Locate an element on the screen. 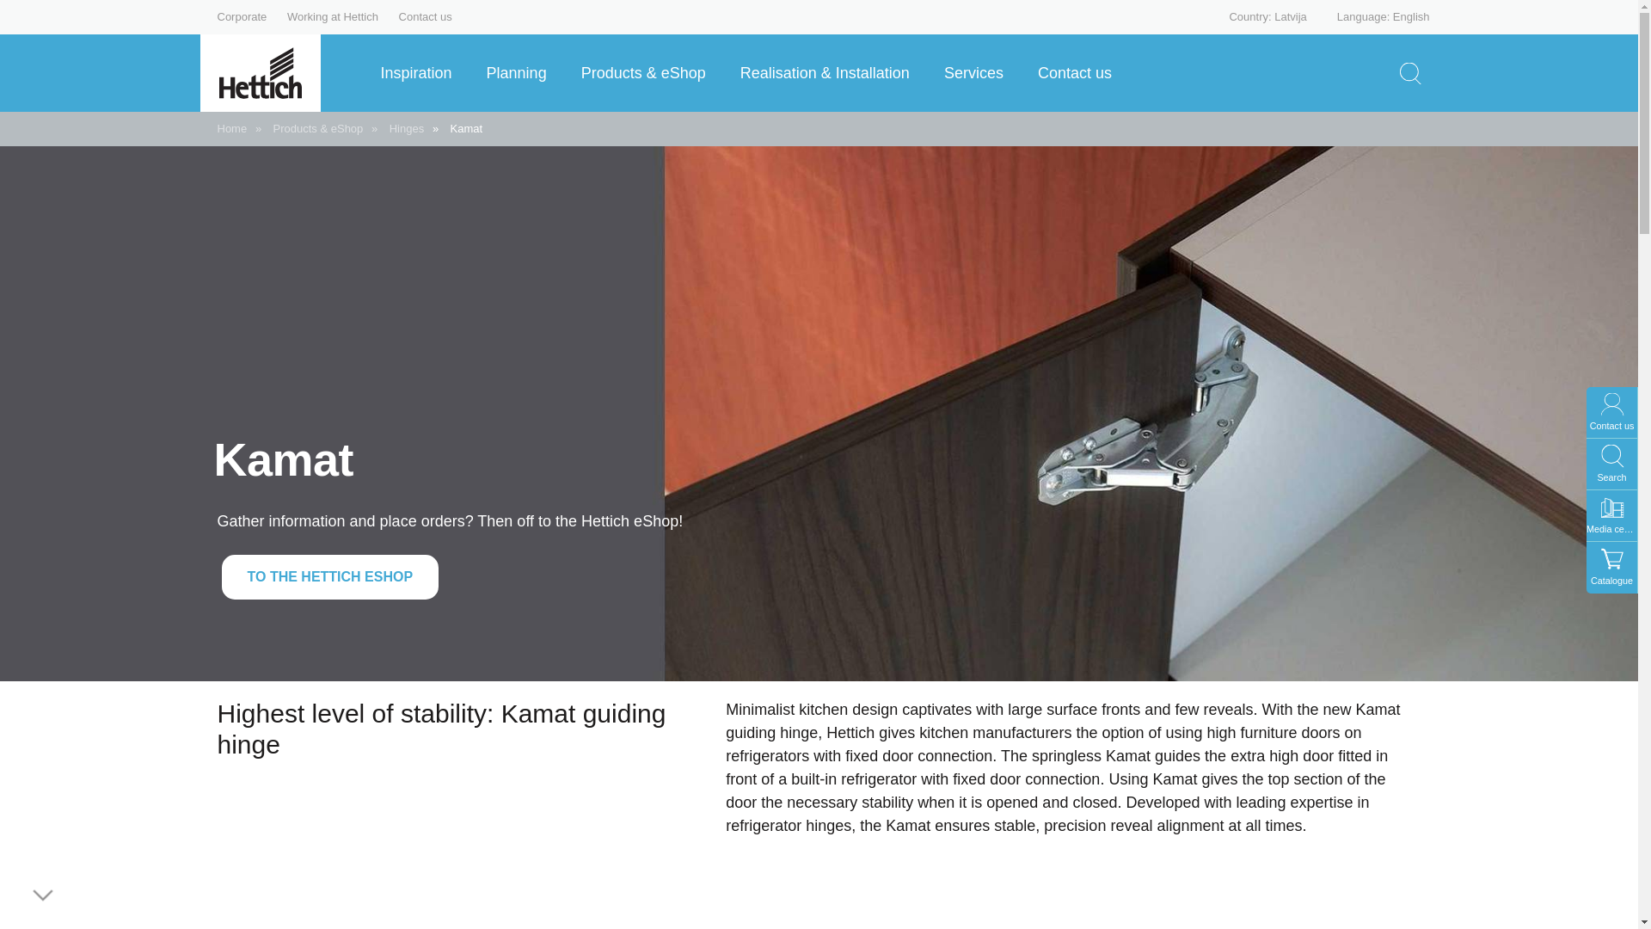 The image size is (1651, 929). Country: Latvija is located at coordinates (1255, 16).